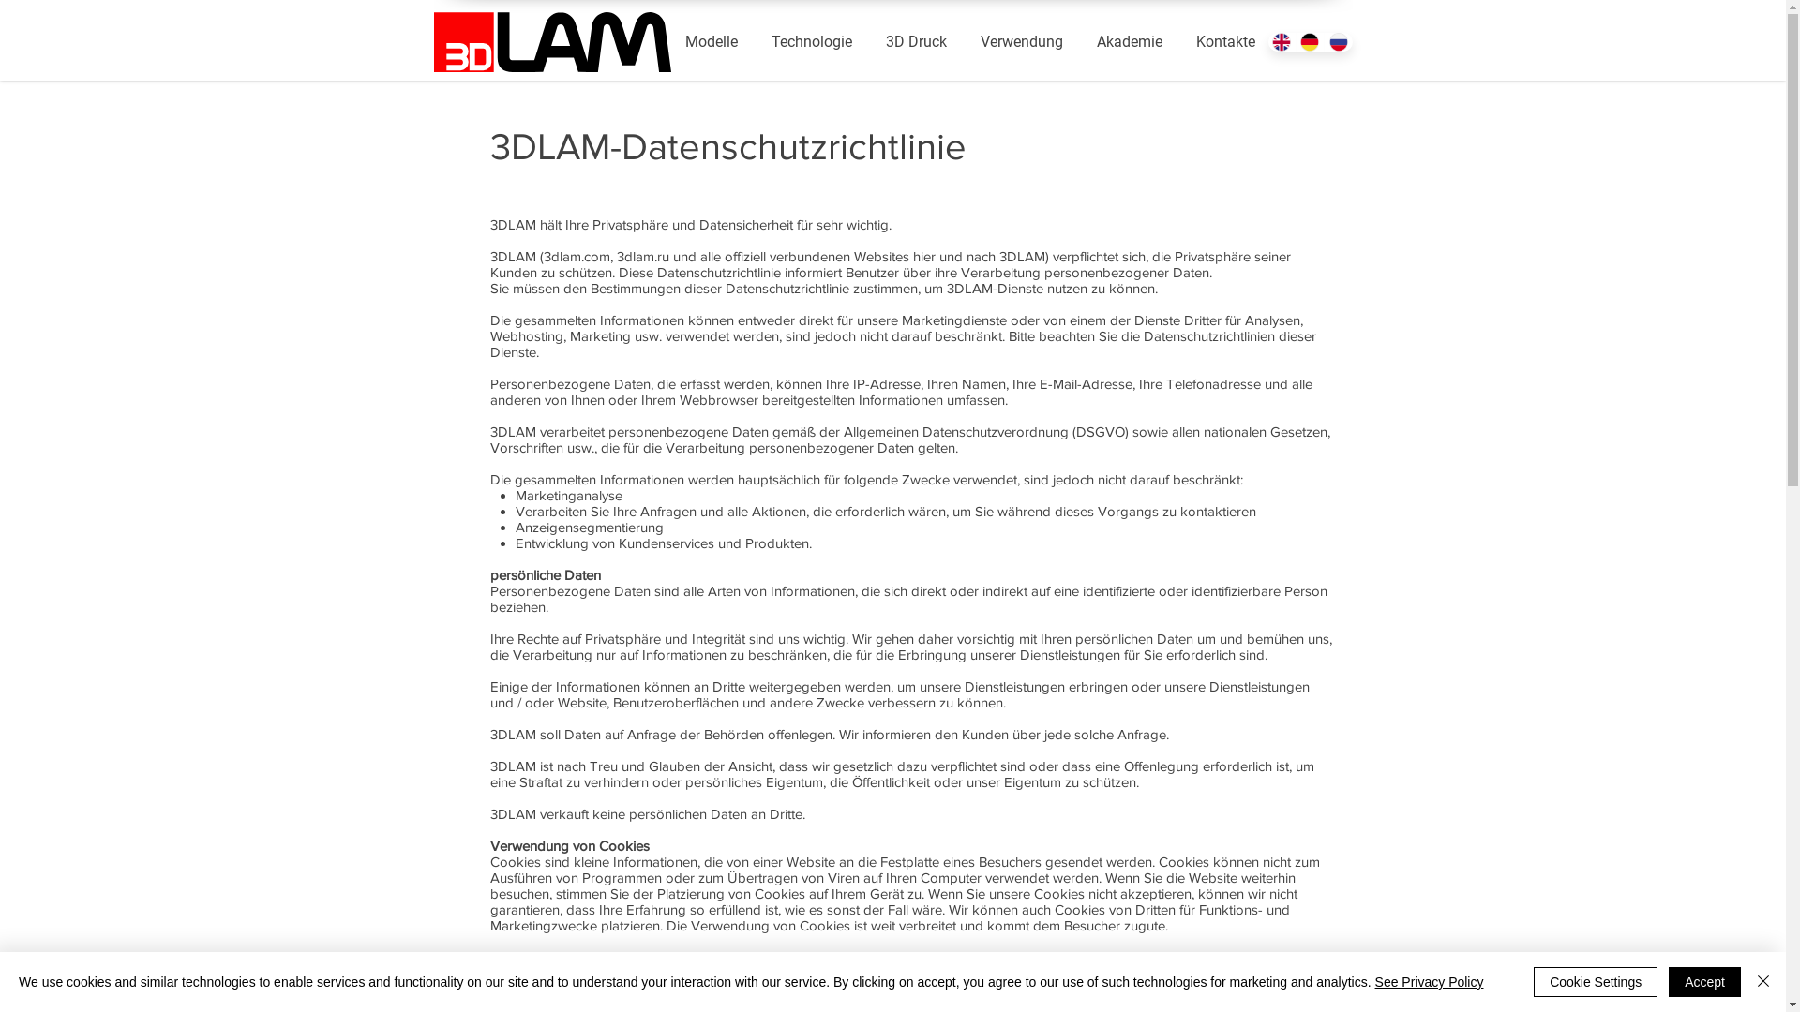  I want to click on Cookie Settings, so click(1596, 982).